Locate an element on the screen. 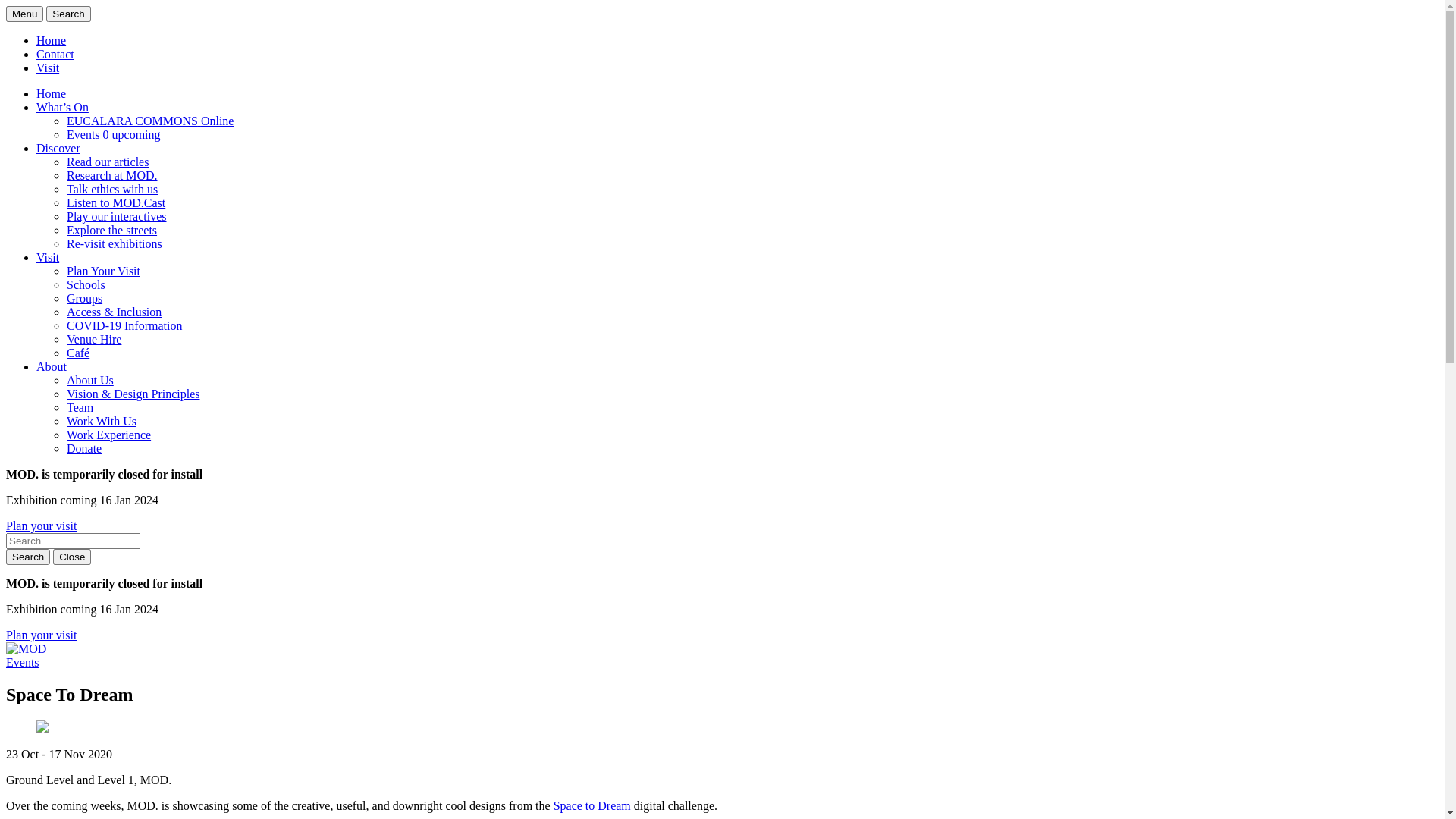 The width and height of the screenshot is (1456, 819). Access & Inclusion is located at coordinates (114, 312).